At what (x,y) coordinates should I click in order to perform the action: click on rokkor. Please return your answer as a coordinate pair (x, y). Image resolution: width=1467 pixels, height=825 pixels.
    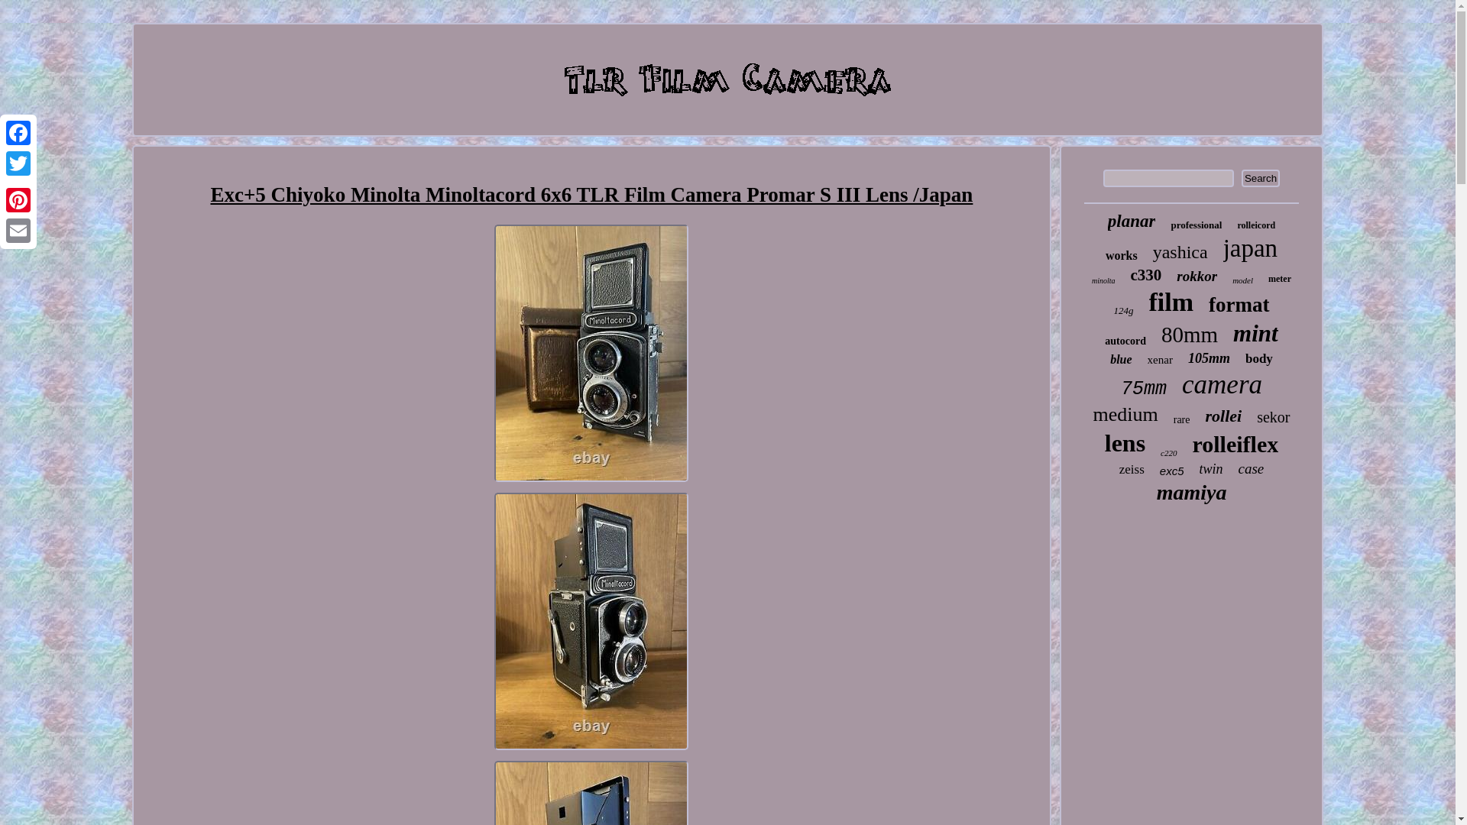
    Looking at the image, I should click on (1197, 277).